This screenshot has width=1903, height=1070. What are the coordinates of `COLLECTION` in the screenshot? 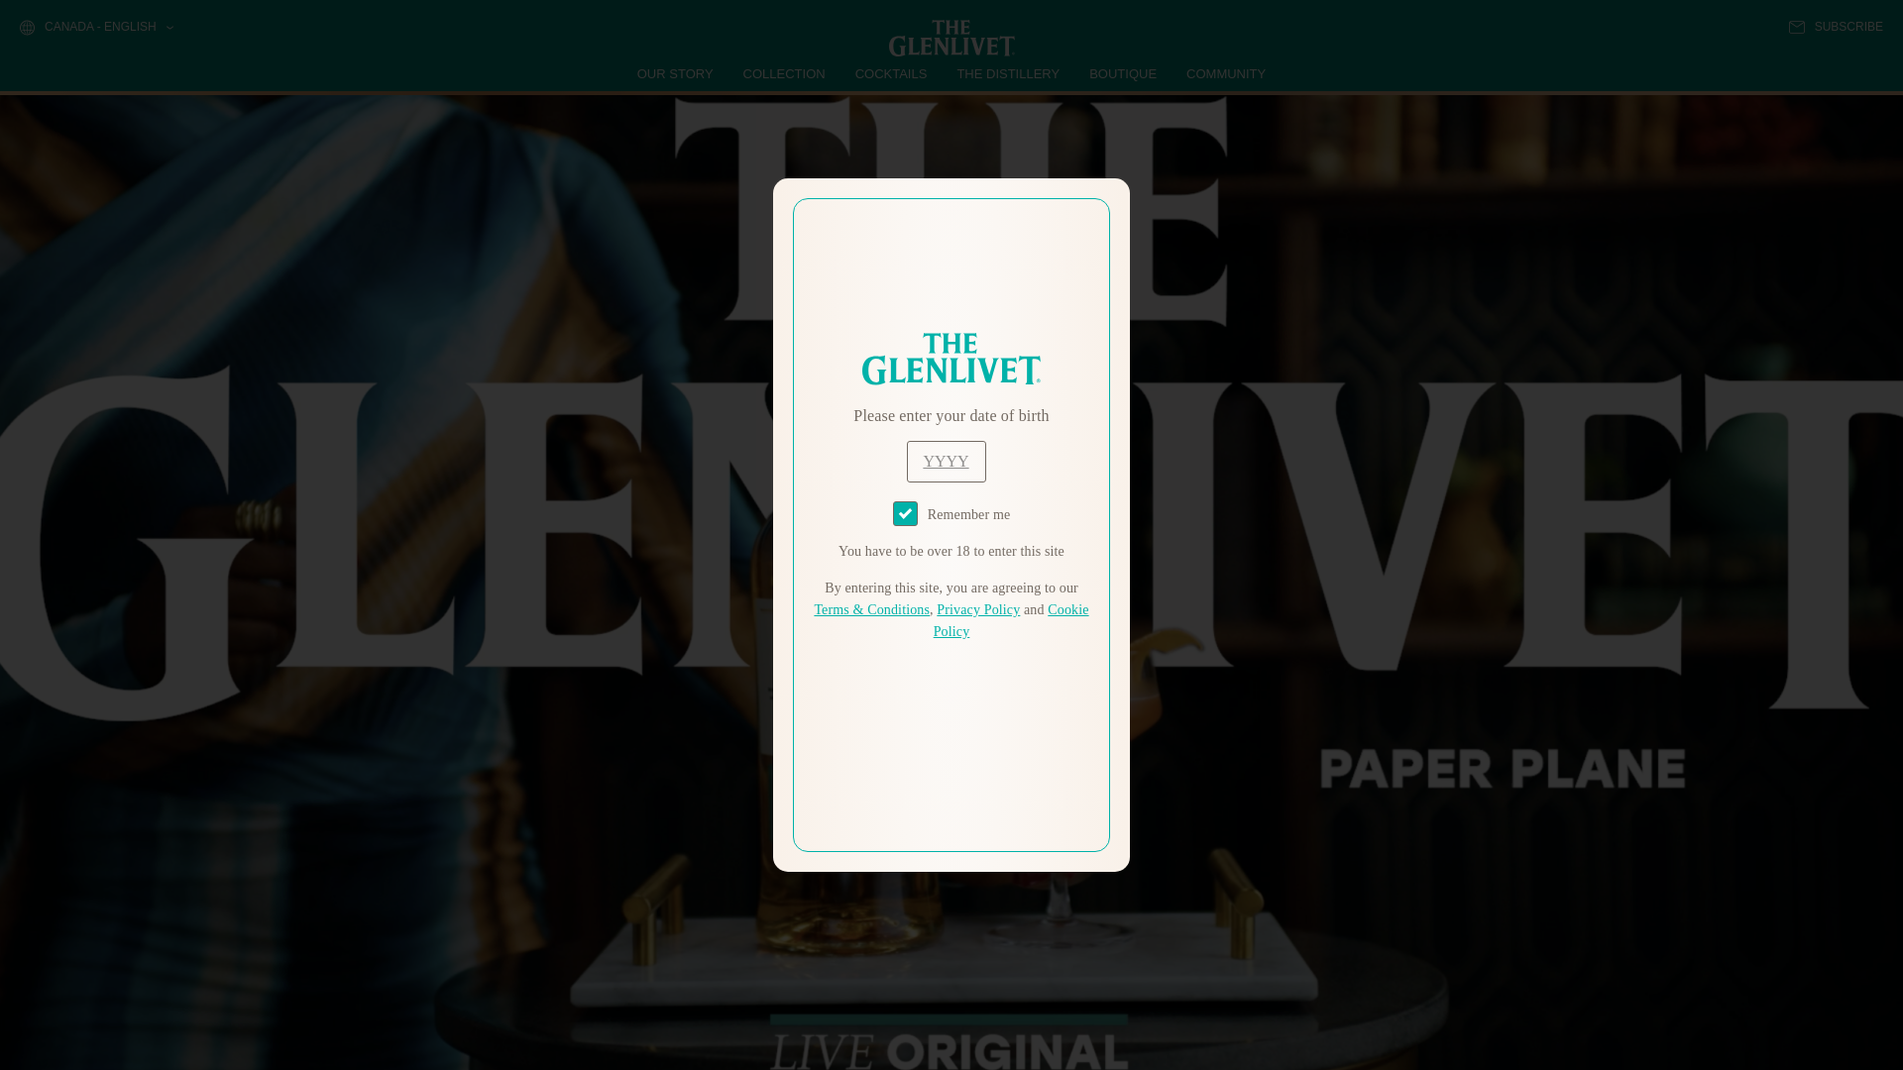 It's located at (785, 73).